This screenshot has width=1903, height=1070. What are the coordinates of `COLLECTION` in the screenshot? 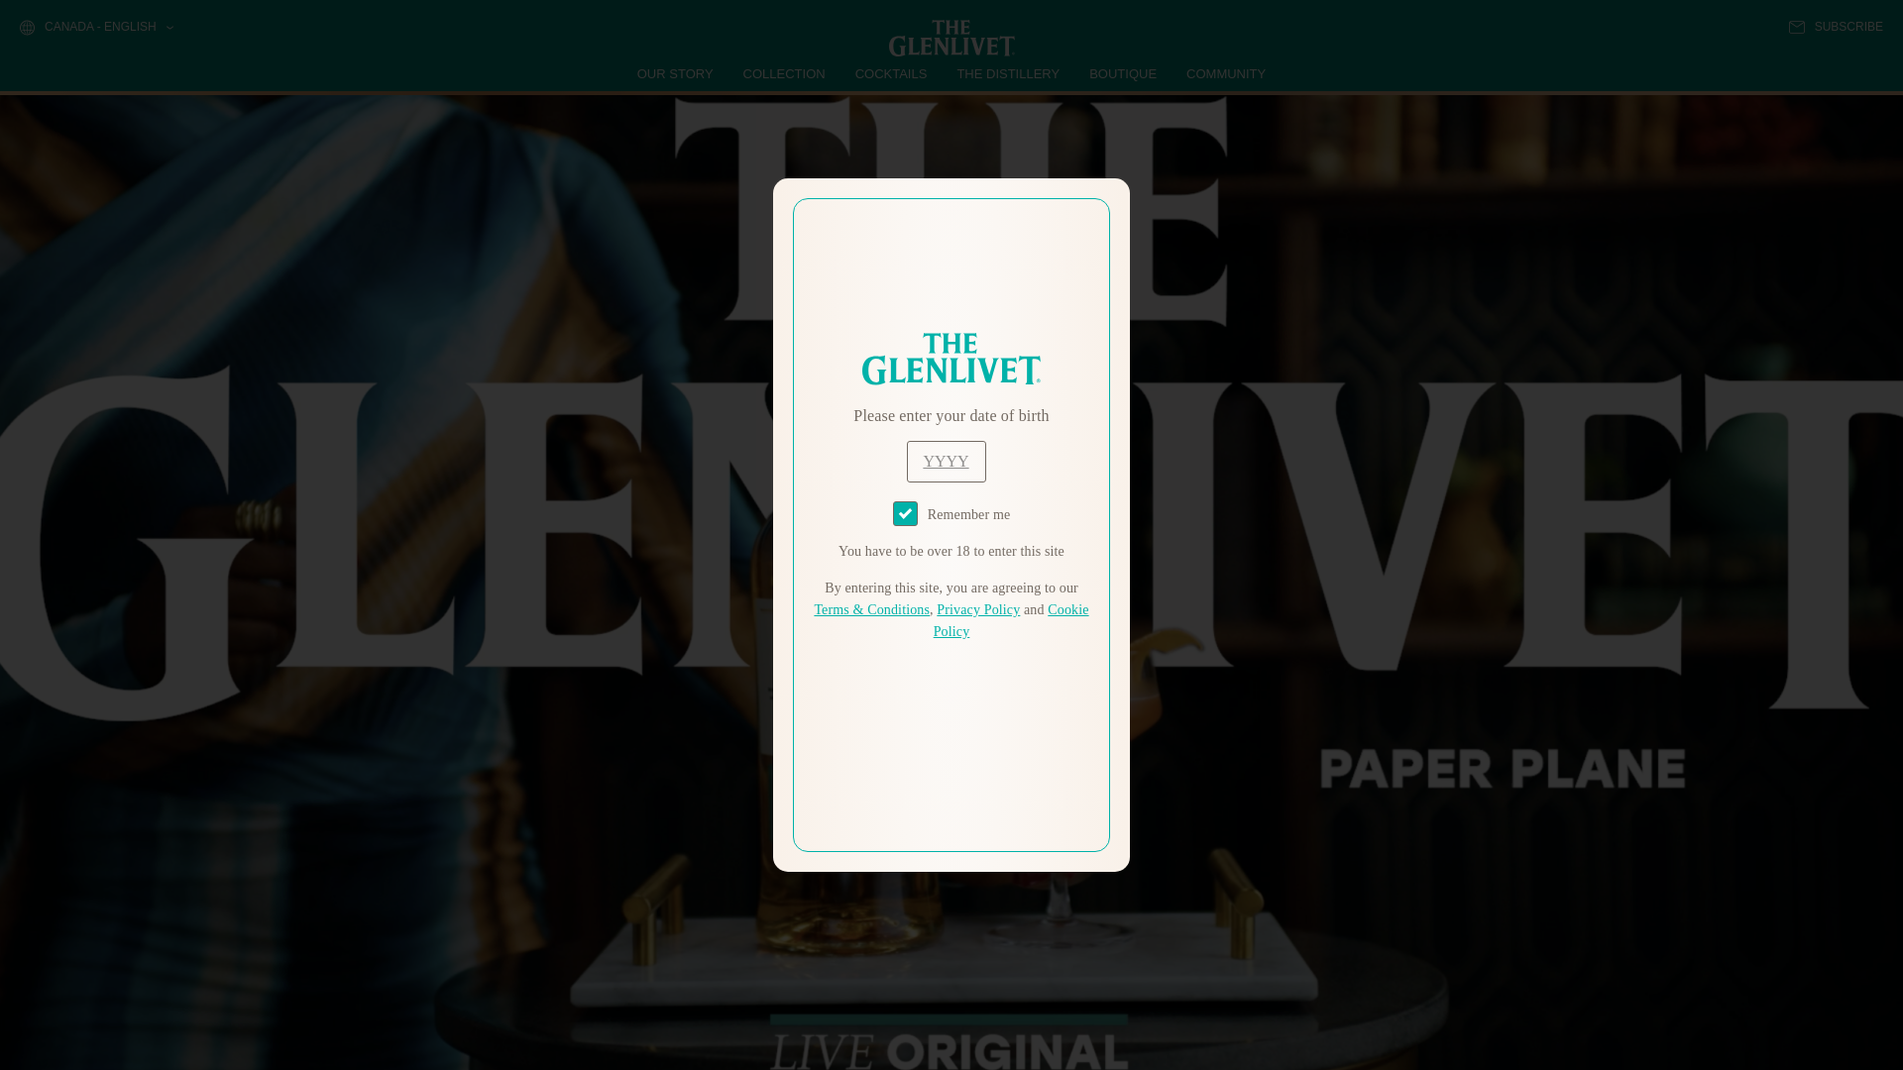 It's located at (785, 73).